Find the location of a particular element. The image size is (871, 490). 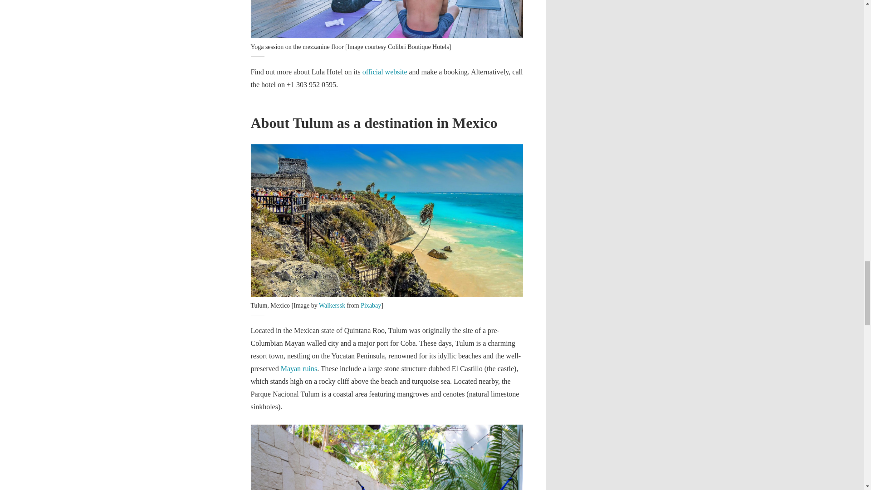

Walkerssk is located at coordinates (332, 306).